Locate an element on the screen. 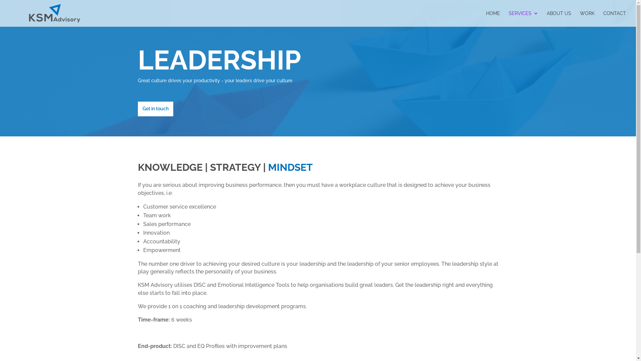 This screenshot has width=641, height=361. WORK is located at coordinates (587, 19).